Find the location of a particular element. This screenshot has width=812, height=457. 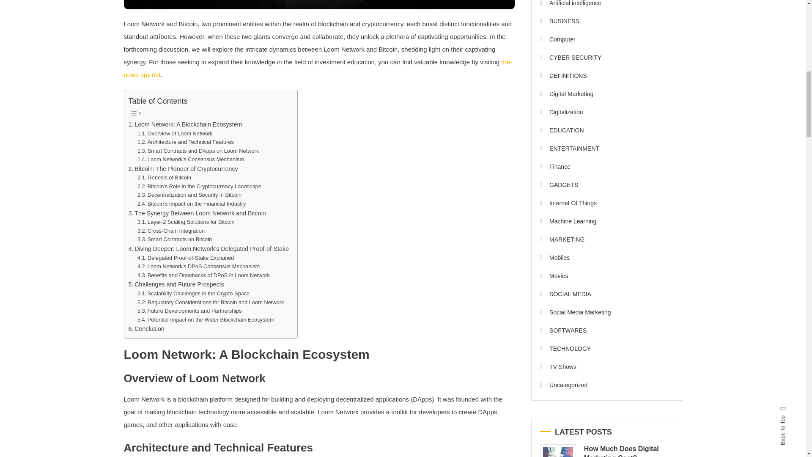

Cross-Chain Integration is located at coordinates (171, 231).